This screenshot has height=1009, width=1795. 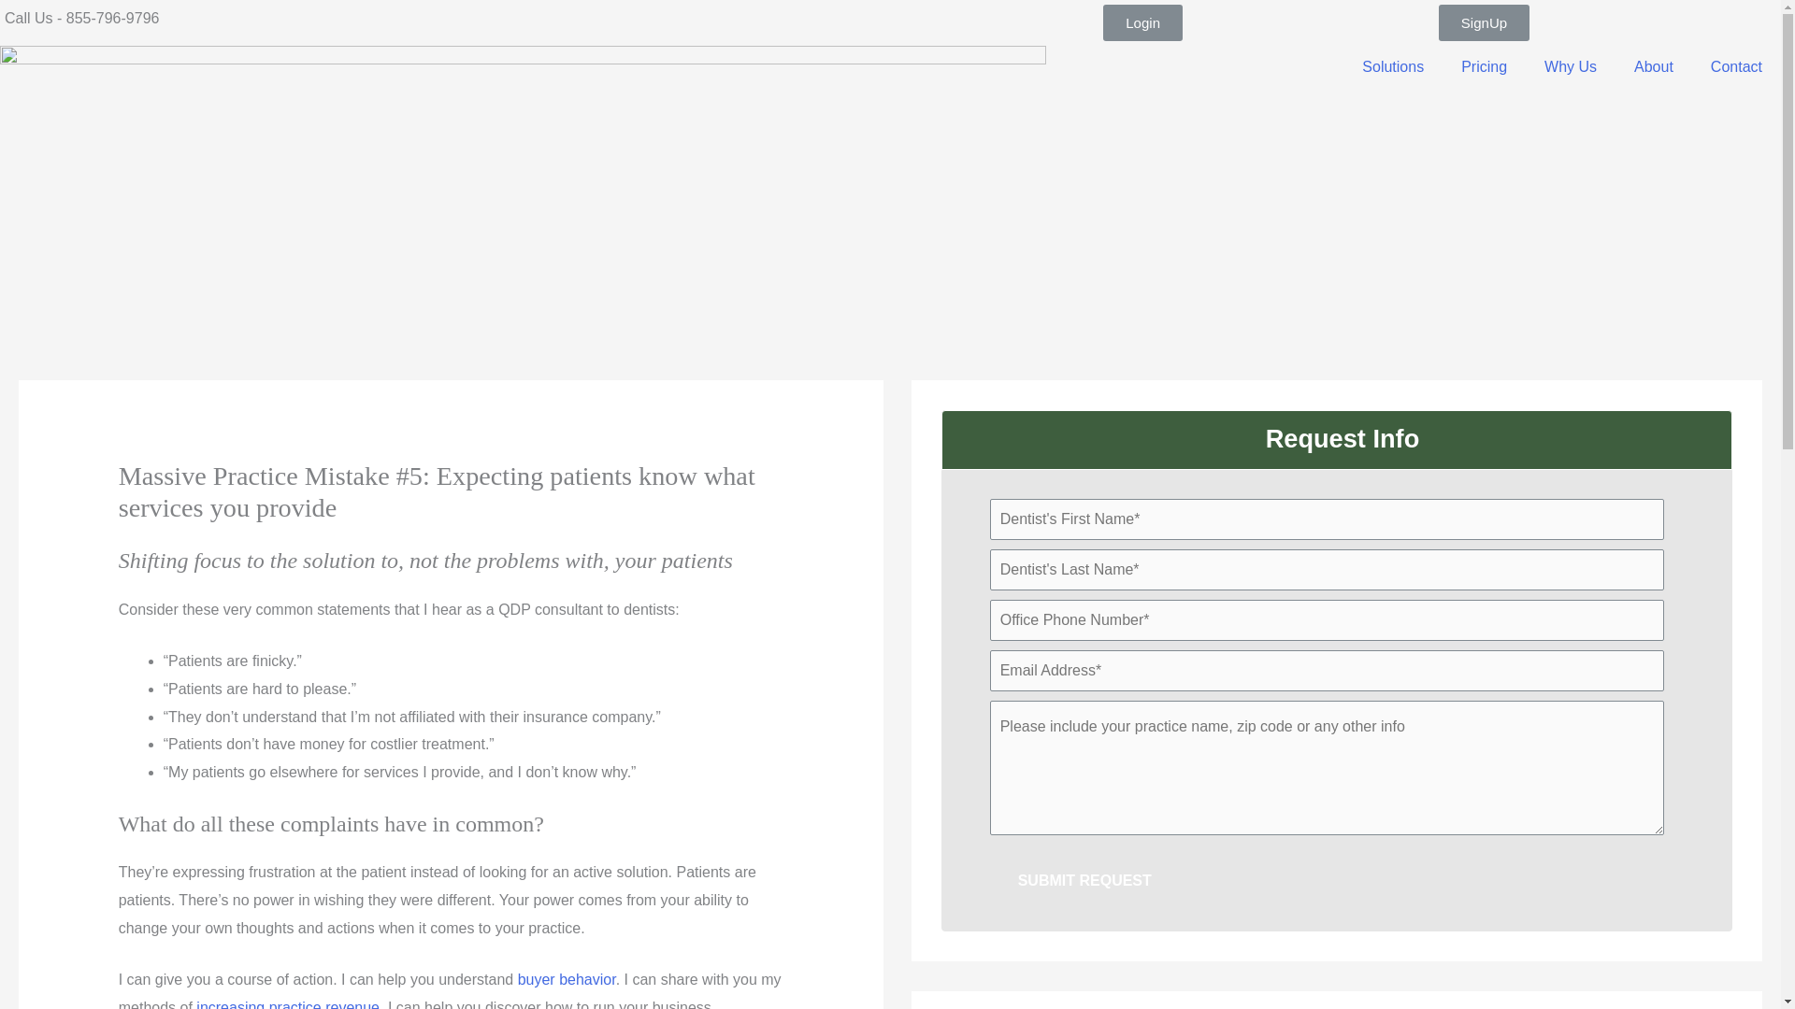 I want to click on Why Us, so click(x=1571, y=67).